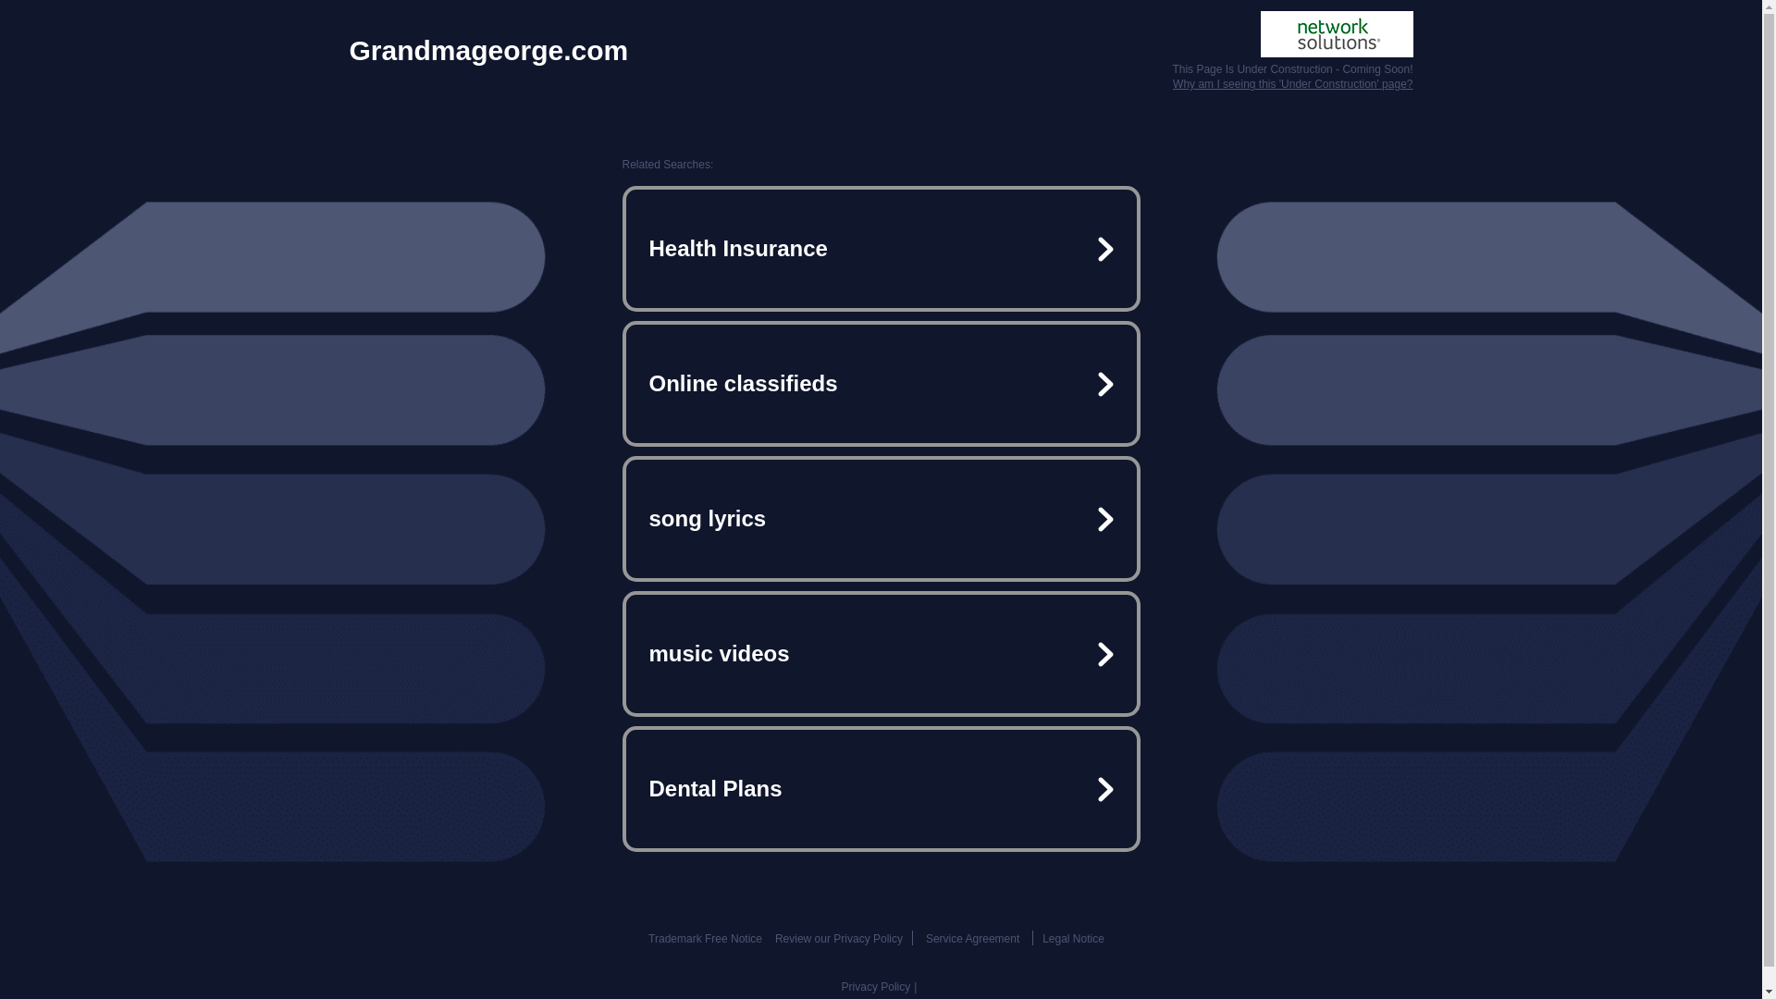 Image resolution: width=1776 pixels, height=999 pixels. Describe the element at coordinates (876, 986) in the screenshot. I see `Privacy Policy` at that location.